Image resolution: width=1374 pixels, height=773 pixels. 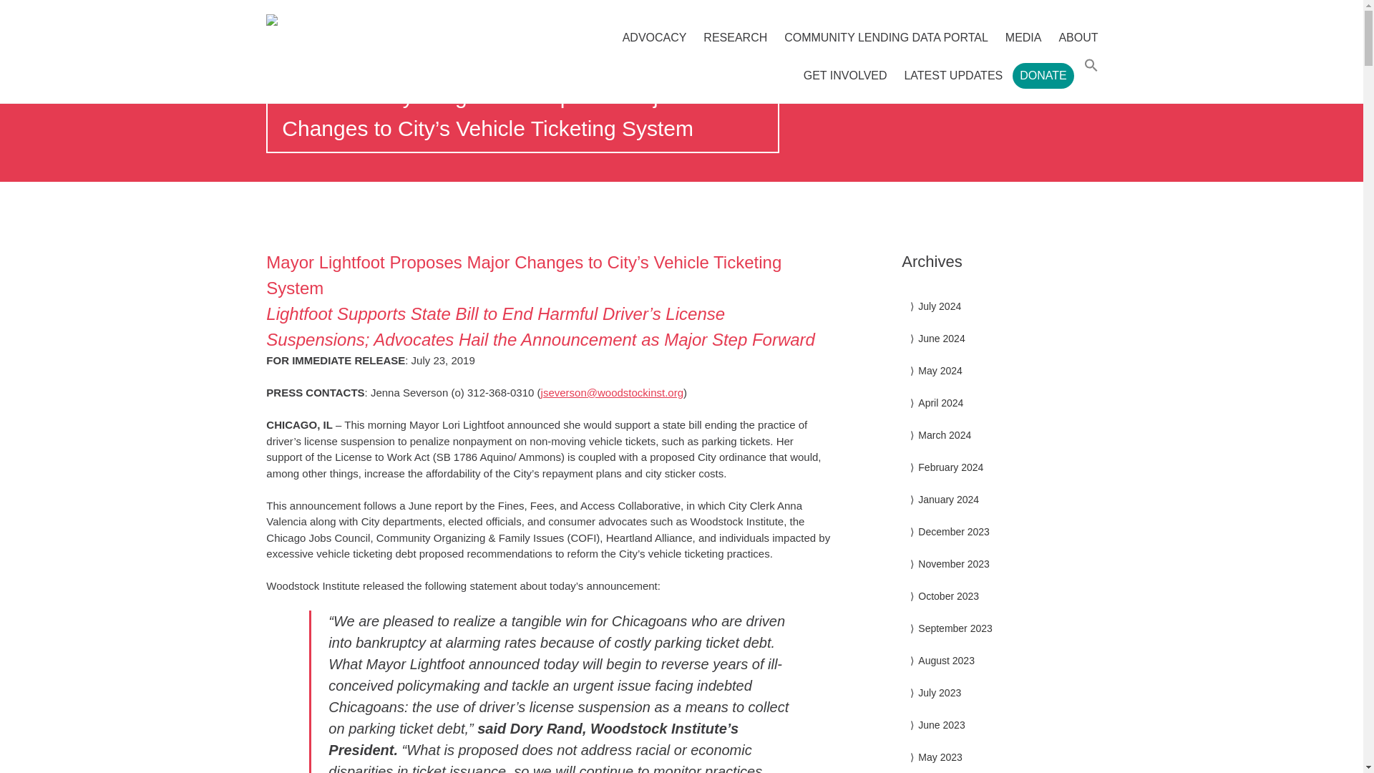 What do you see at coordinates (845, 76) in the screenshot?
I see `GET INVOLVED` at bounding box center [845, 76].